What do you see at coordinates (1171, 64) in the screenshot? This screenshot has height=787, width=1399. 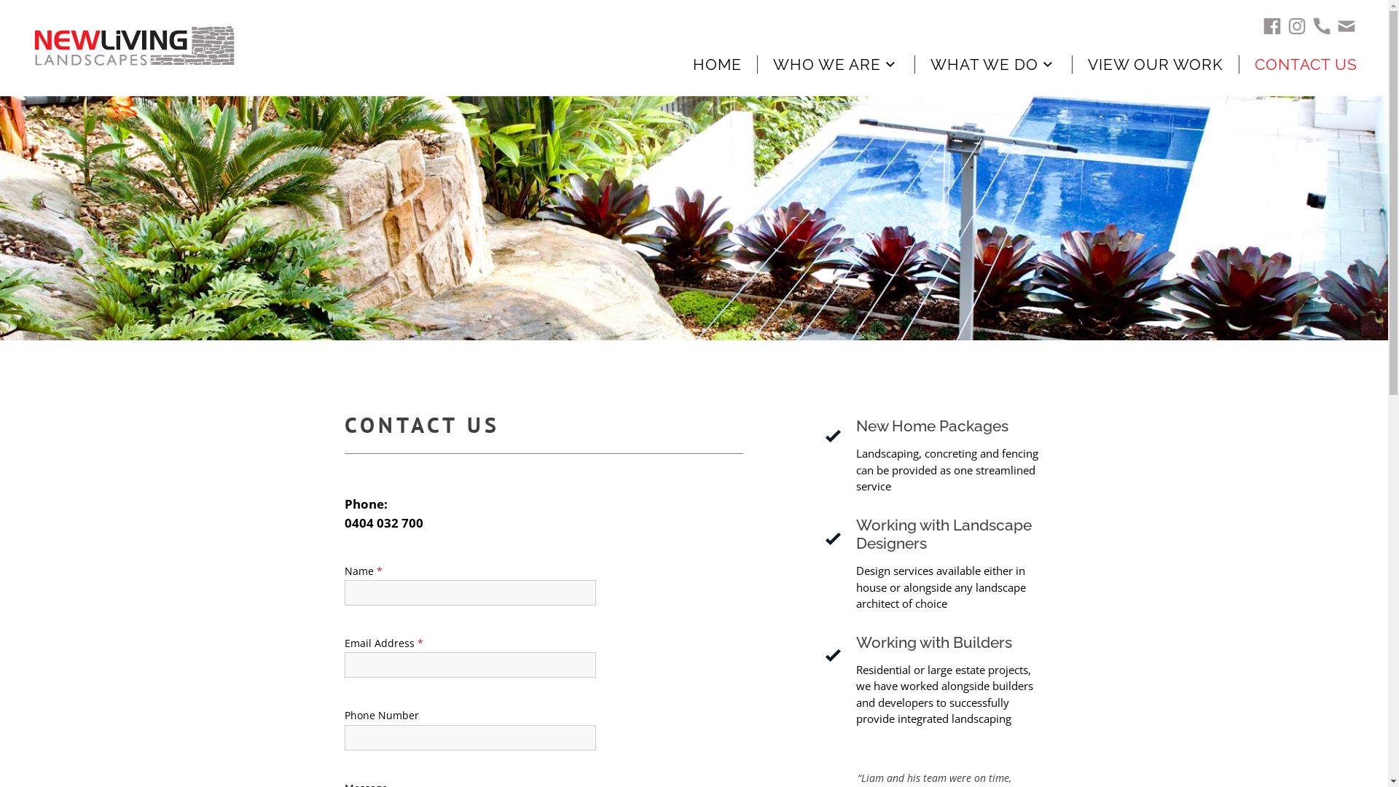 I see `VIEW OUR WORK` at bounding box center [1171, 64].